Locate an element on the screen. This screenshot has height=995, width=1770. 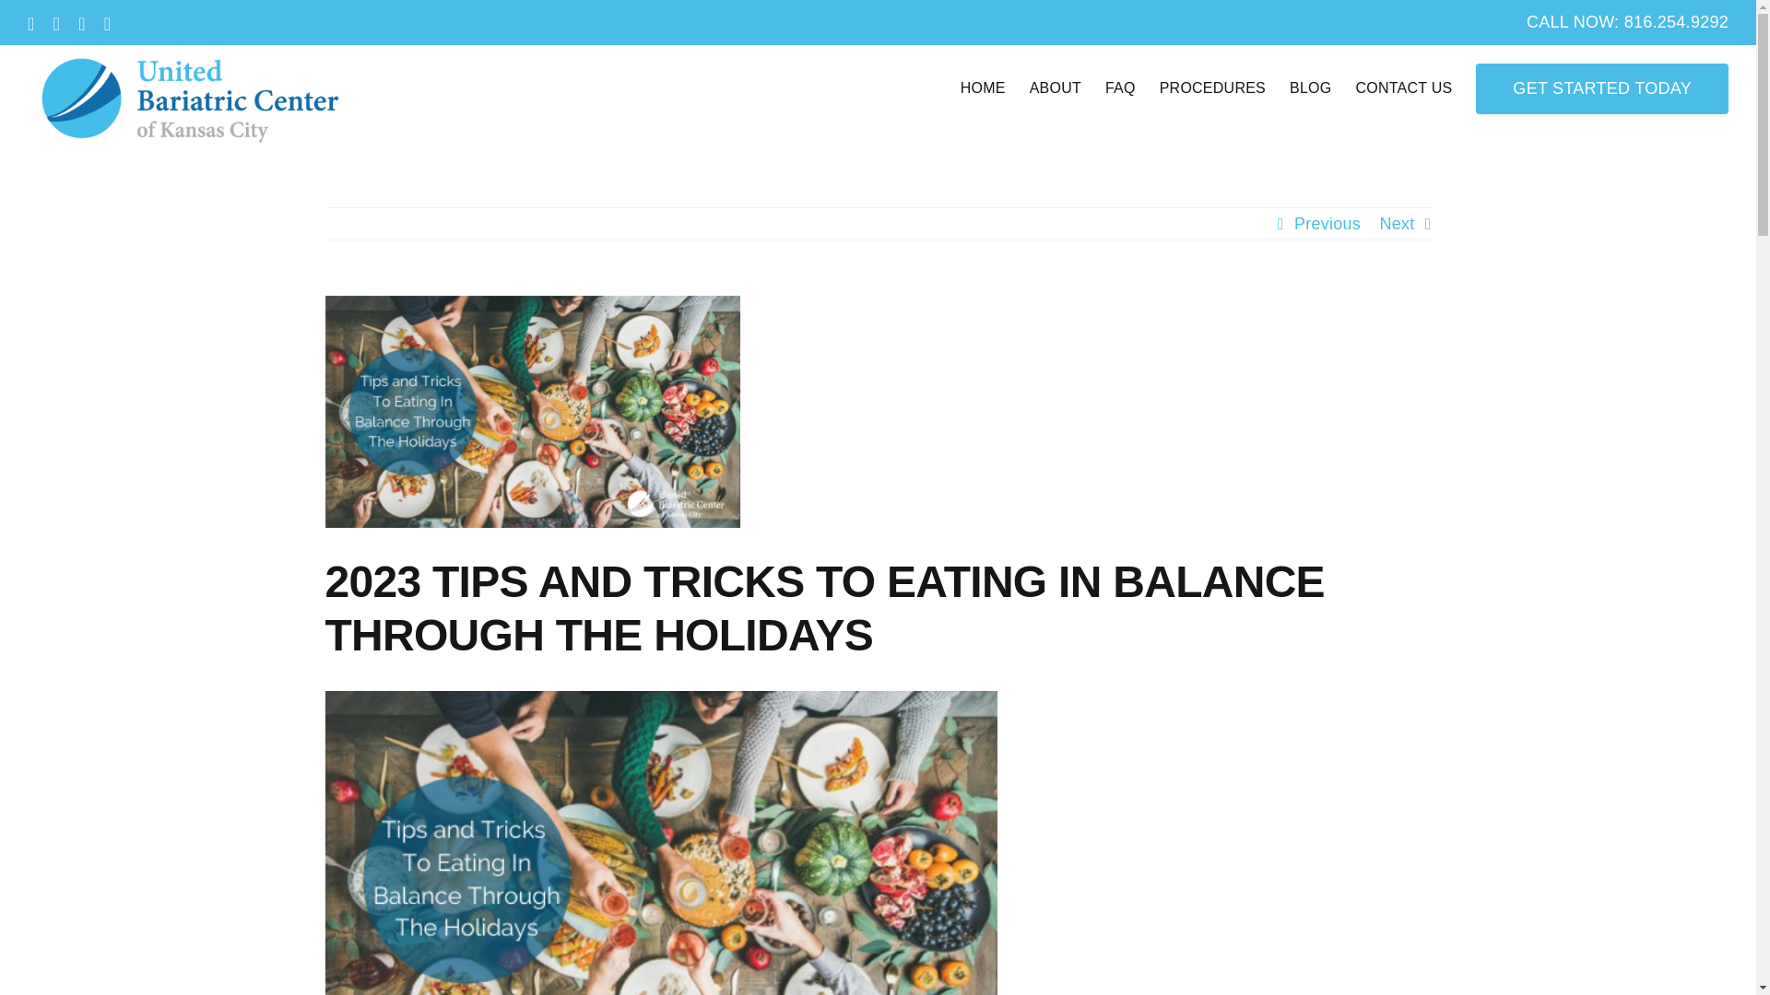
GET STARTED TODAY is located at coordinates (1602, 88).